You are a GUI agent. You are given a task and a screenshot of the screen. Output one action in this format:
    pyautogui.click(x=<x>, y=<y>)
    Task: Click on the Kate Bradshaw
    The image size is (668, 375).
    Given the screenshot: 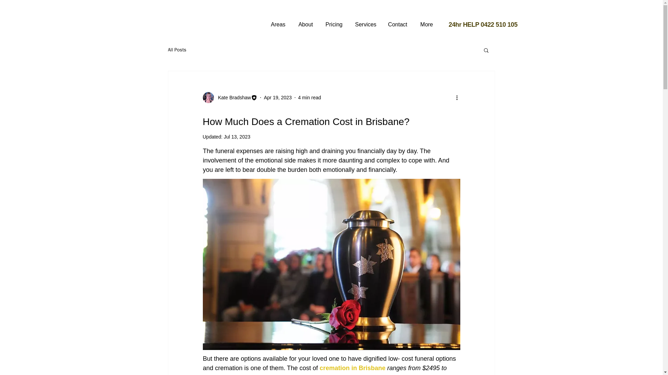 What is the action you would take?
    pyautogui.click(x=230, y=97)
    